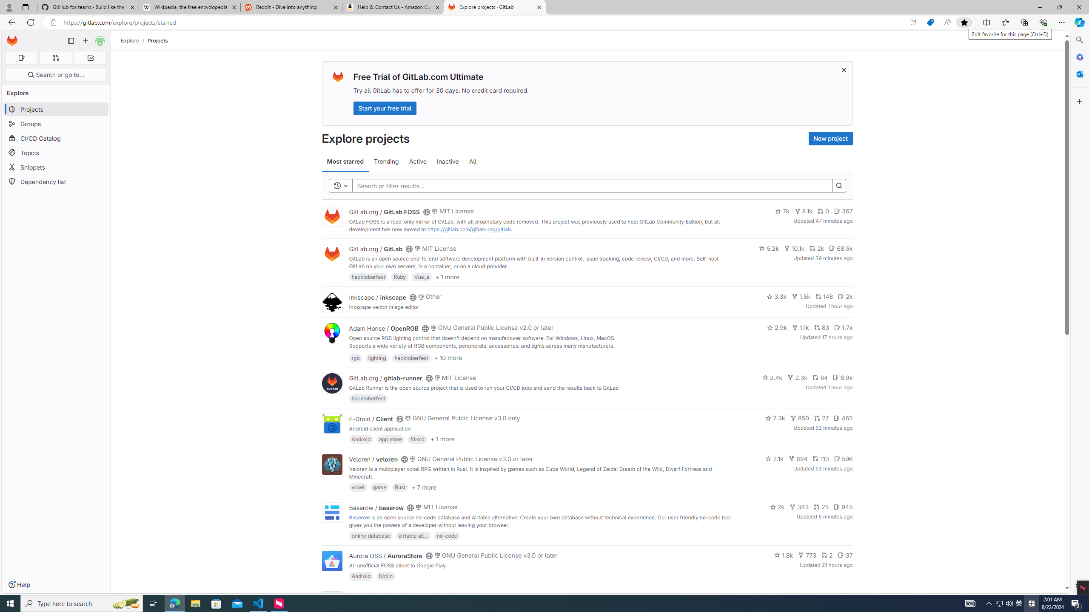  Describe the element at coordinates (823, 211) in the screenshot. I see `0` at that location.